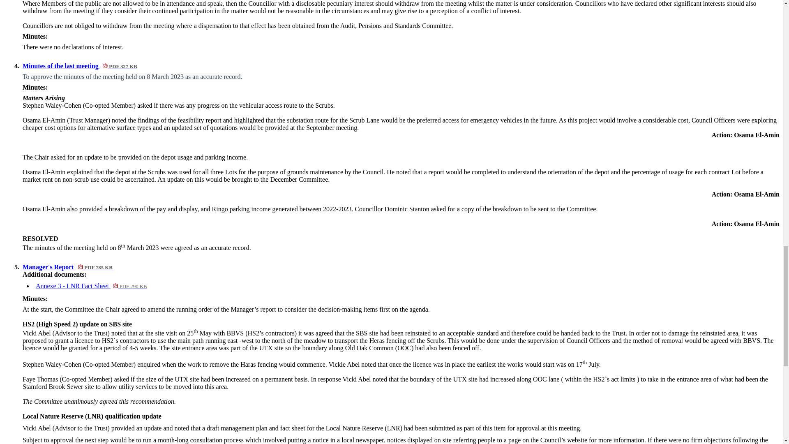  What do you see at coordinates (67, 267) in the screenshot?
I see `Link to document 'Manager's Report' pdf file` at bounding box center [67, 267].